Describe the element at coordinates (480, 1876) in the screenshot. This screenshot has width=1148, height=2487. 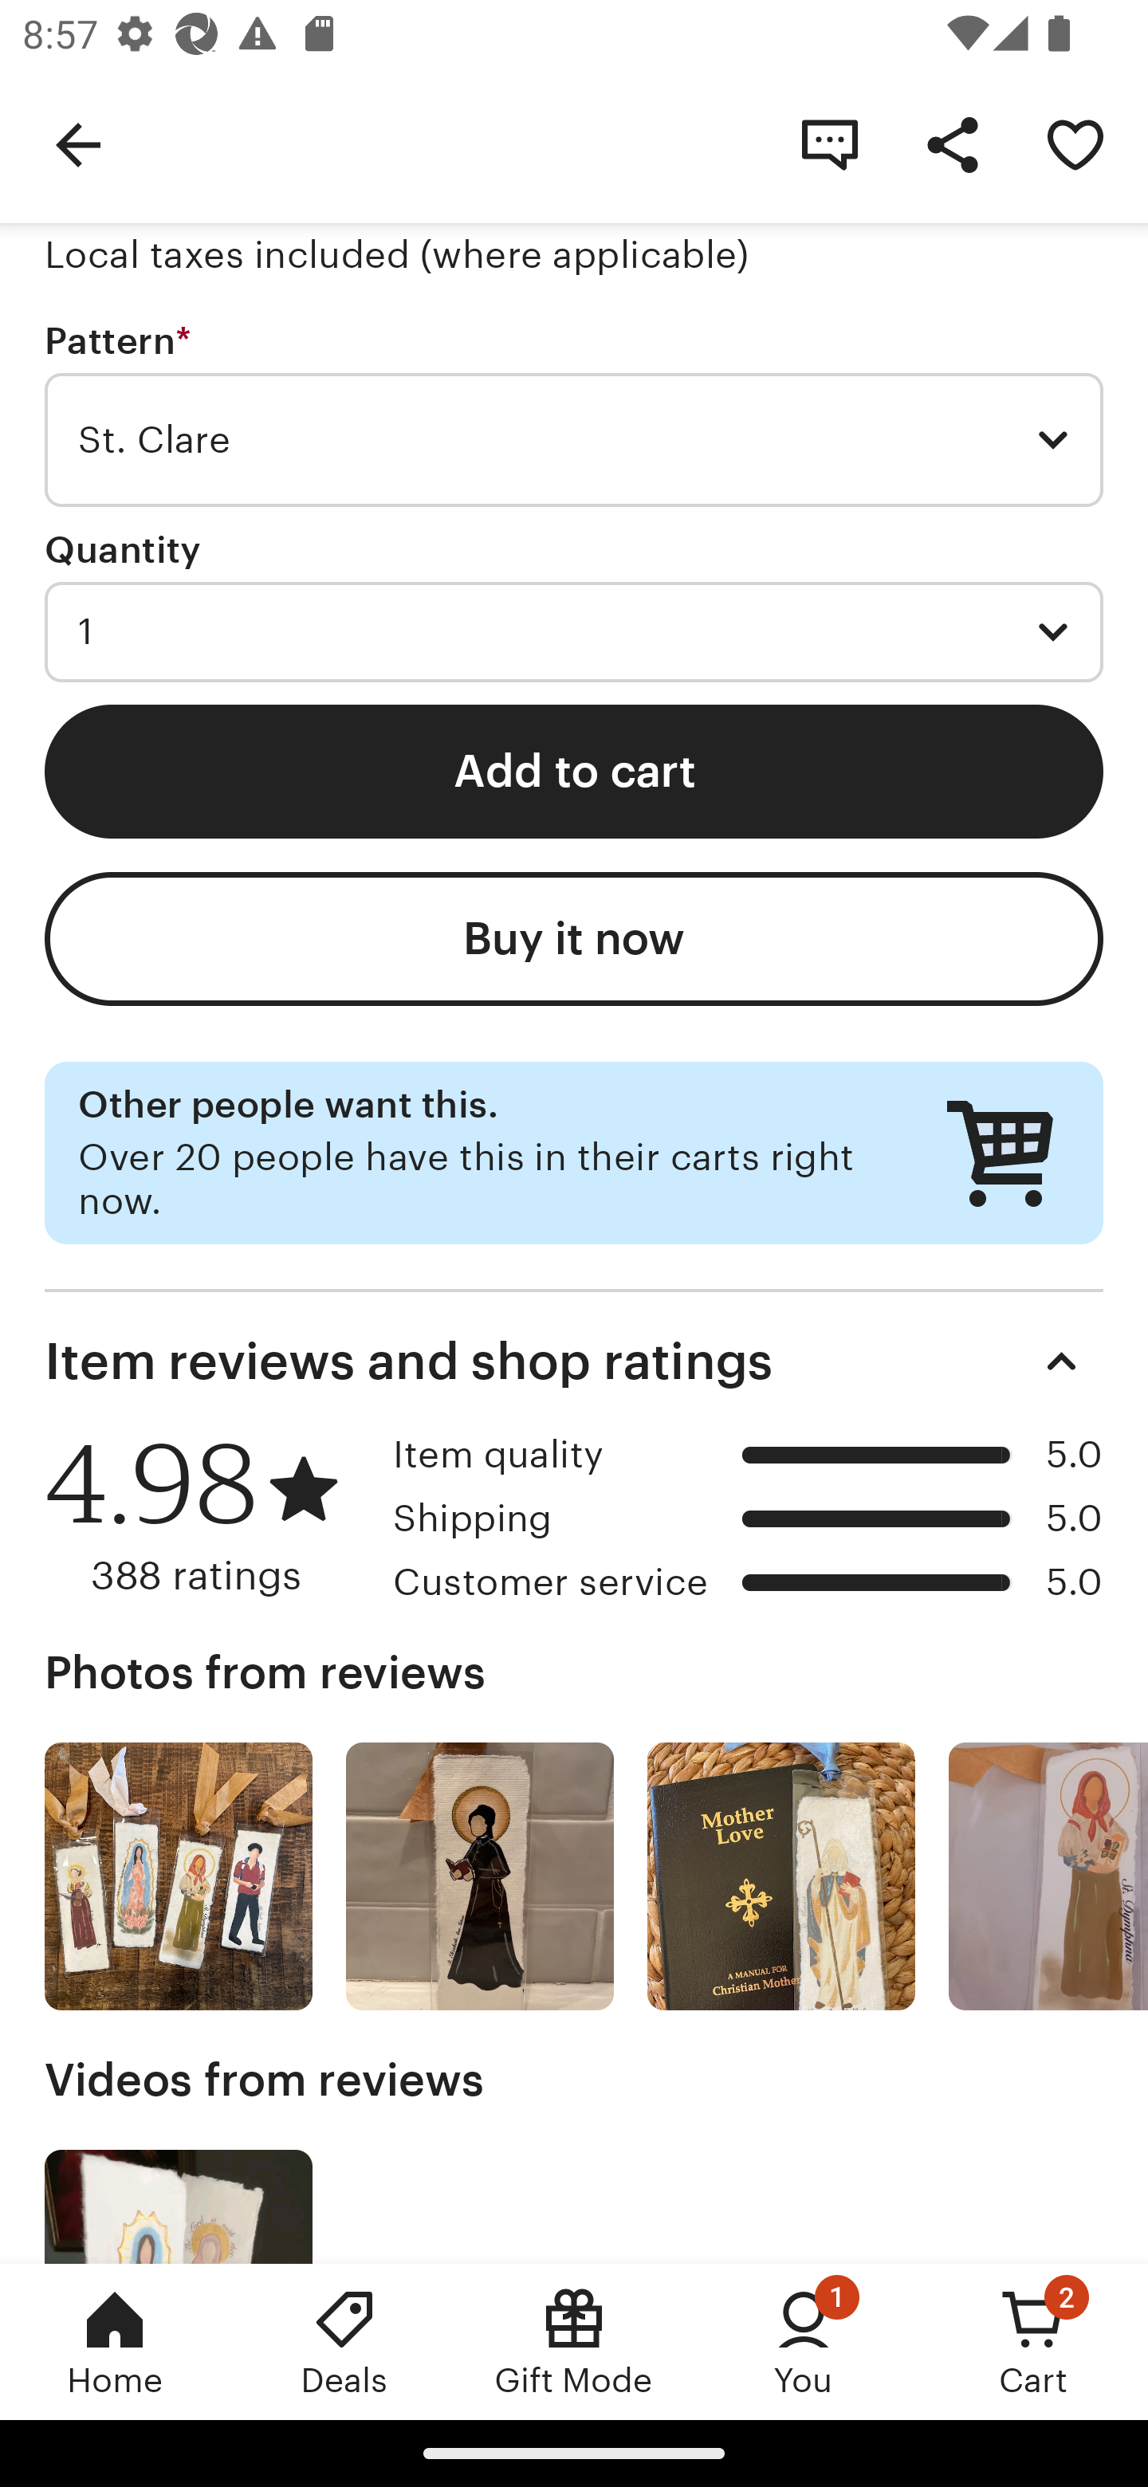
I see `Photo from review` at that location.